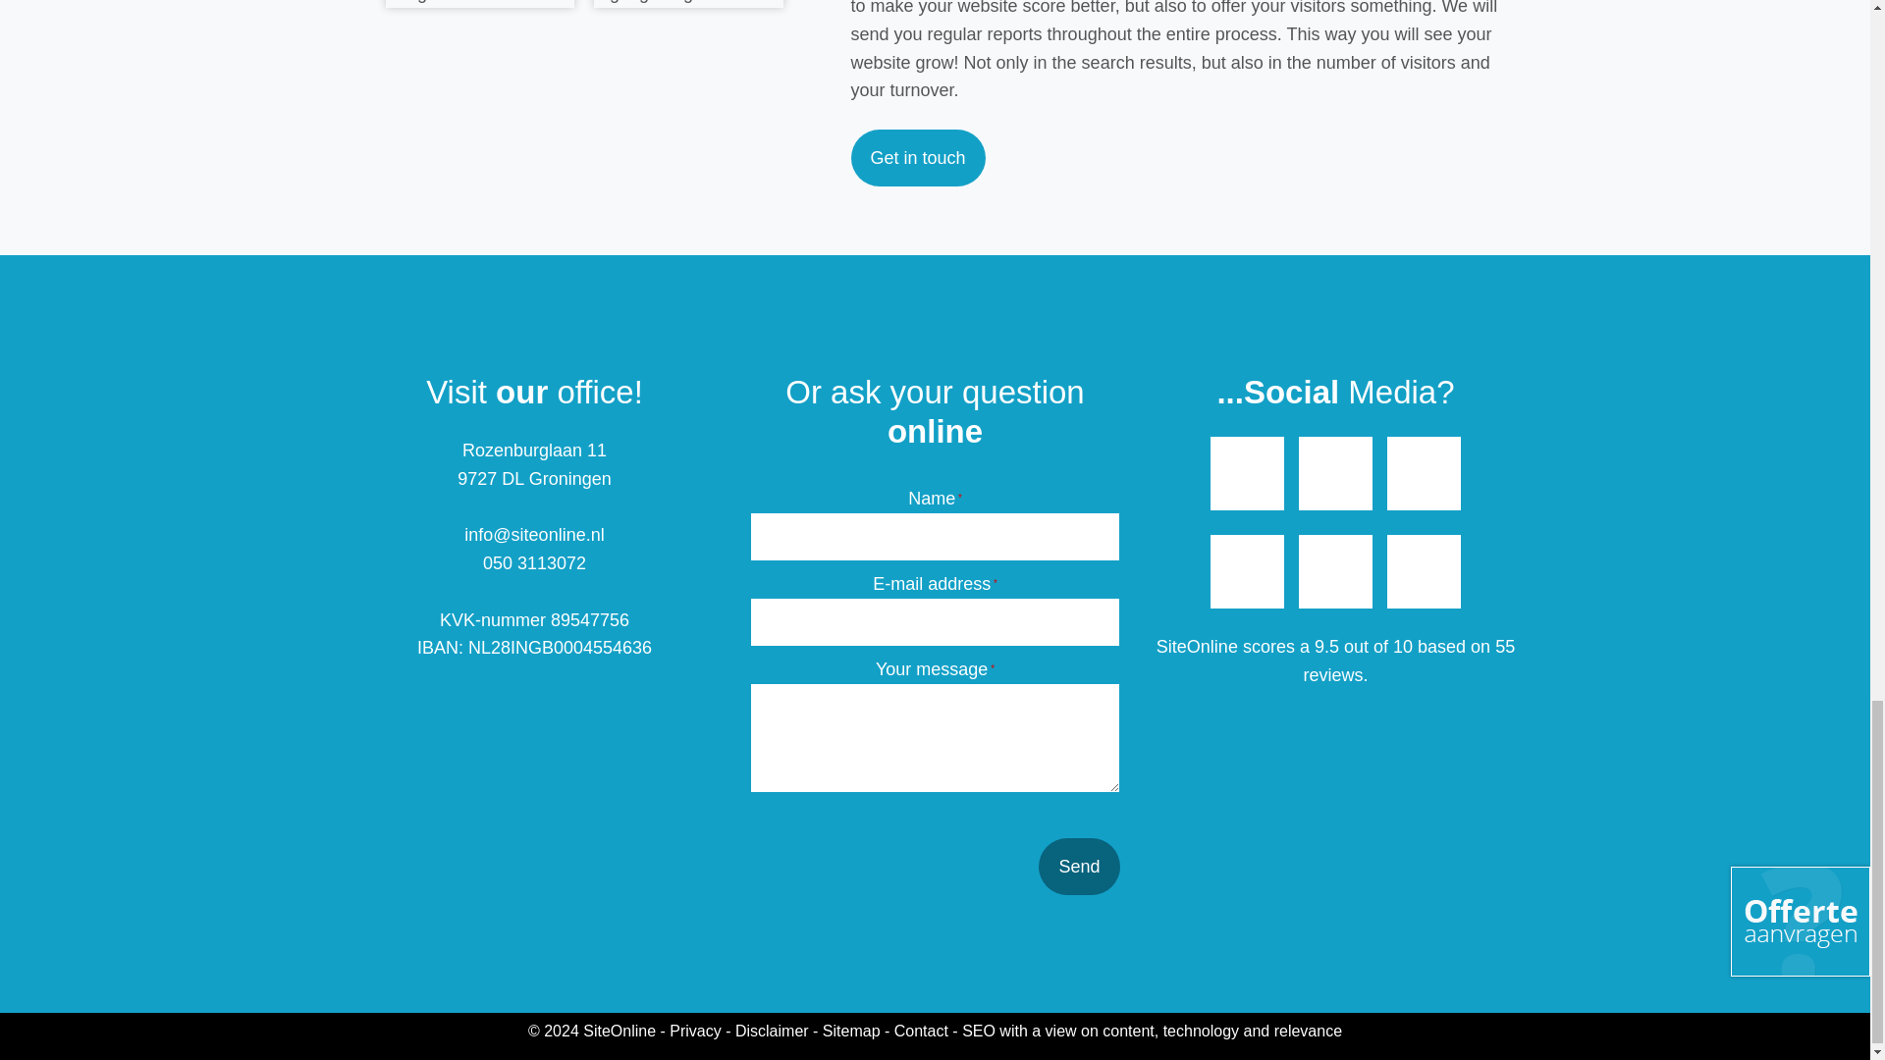 Image resolution: width=1885 pixels, height=1060 pixels. What do you see at coordinates (1332, 675) in the screenshot?
I see `reviews` at bounding box center [1332, 675].